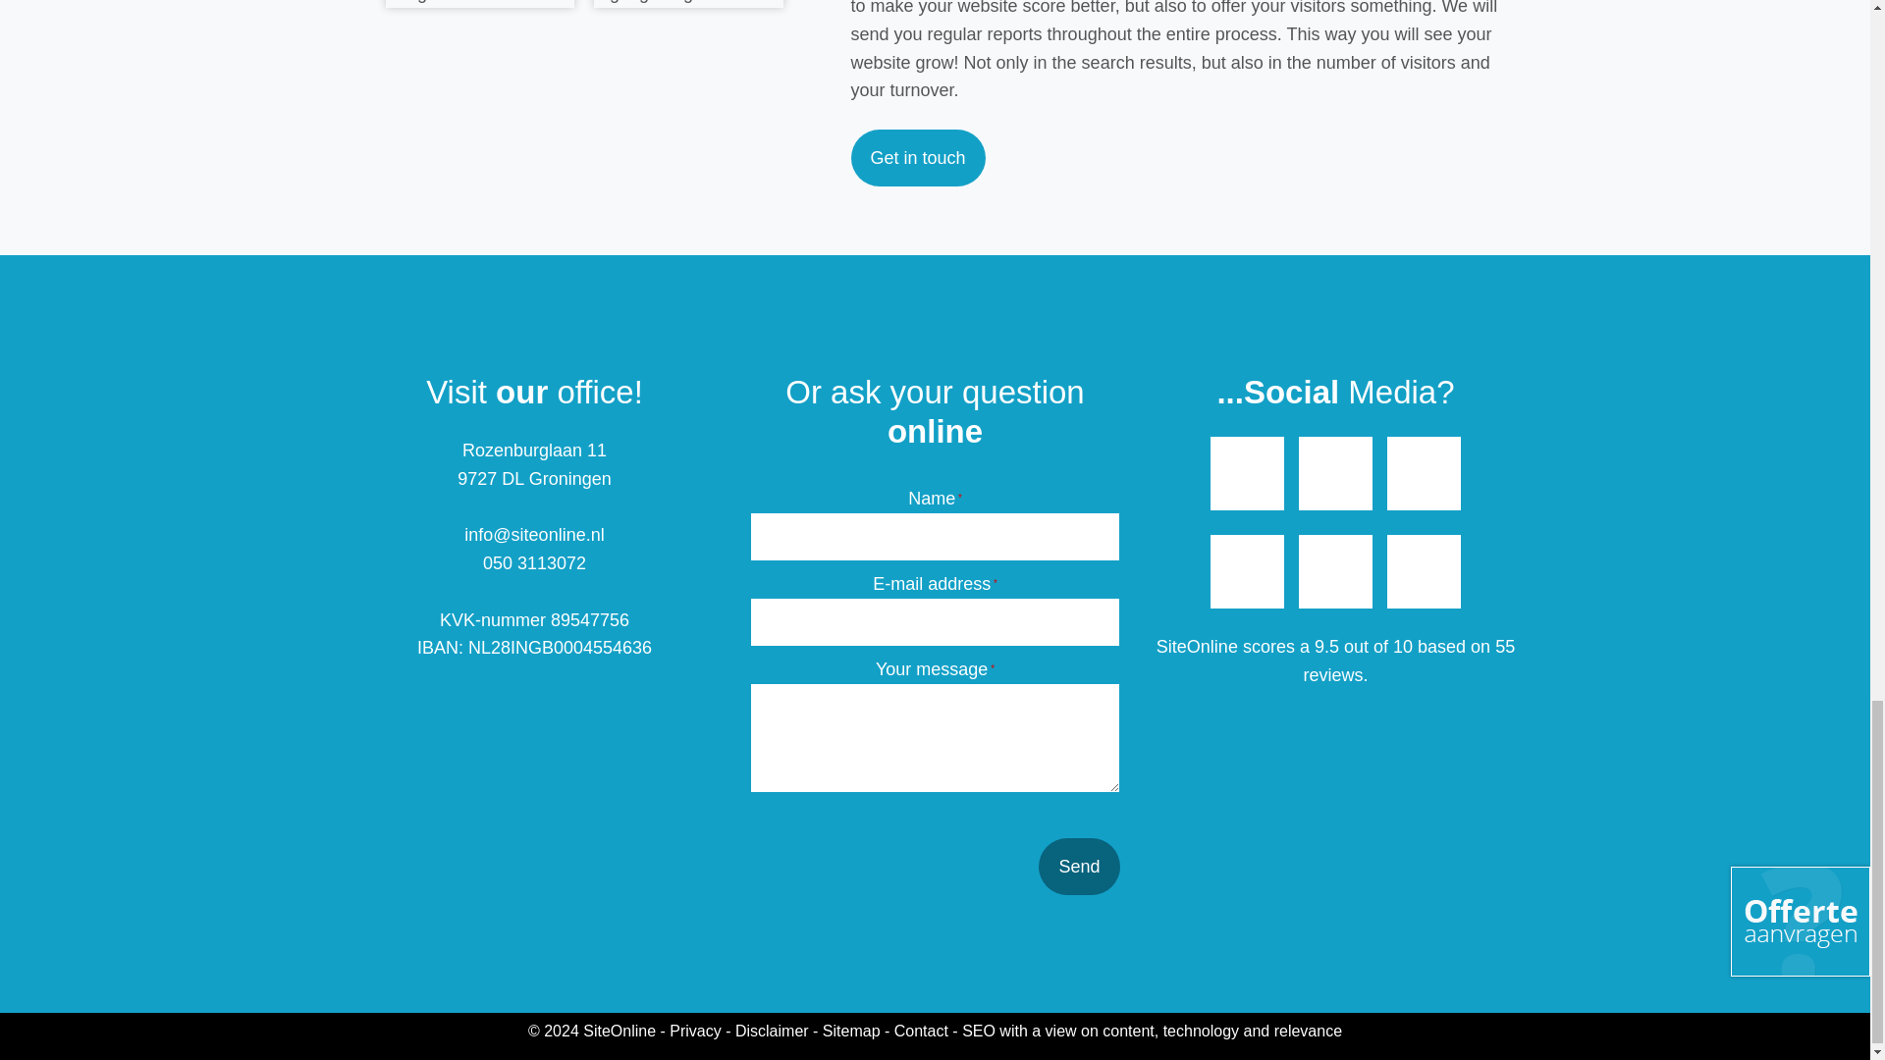 Image resolution: width=1885 pixels, height=1060 pixels. What do you see at coordinates (1332, 675) in the screenshot?
I see `reviews` at bounding box center [1332, 675].